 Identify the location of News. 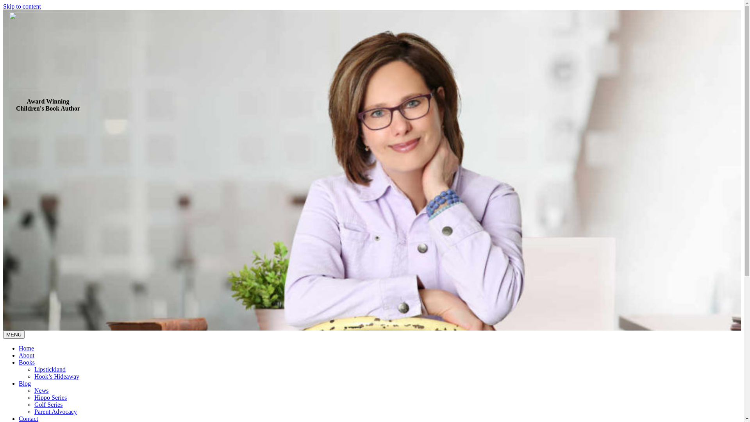
(41, 391).